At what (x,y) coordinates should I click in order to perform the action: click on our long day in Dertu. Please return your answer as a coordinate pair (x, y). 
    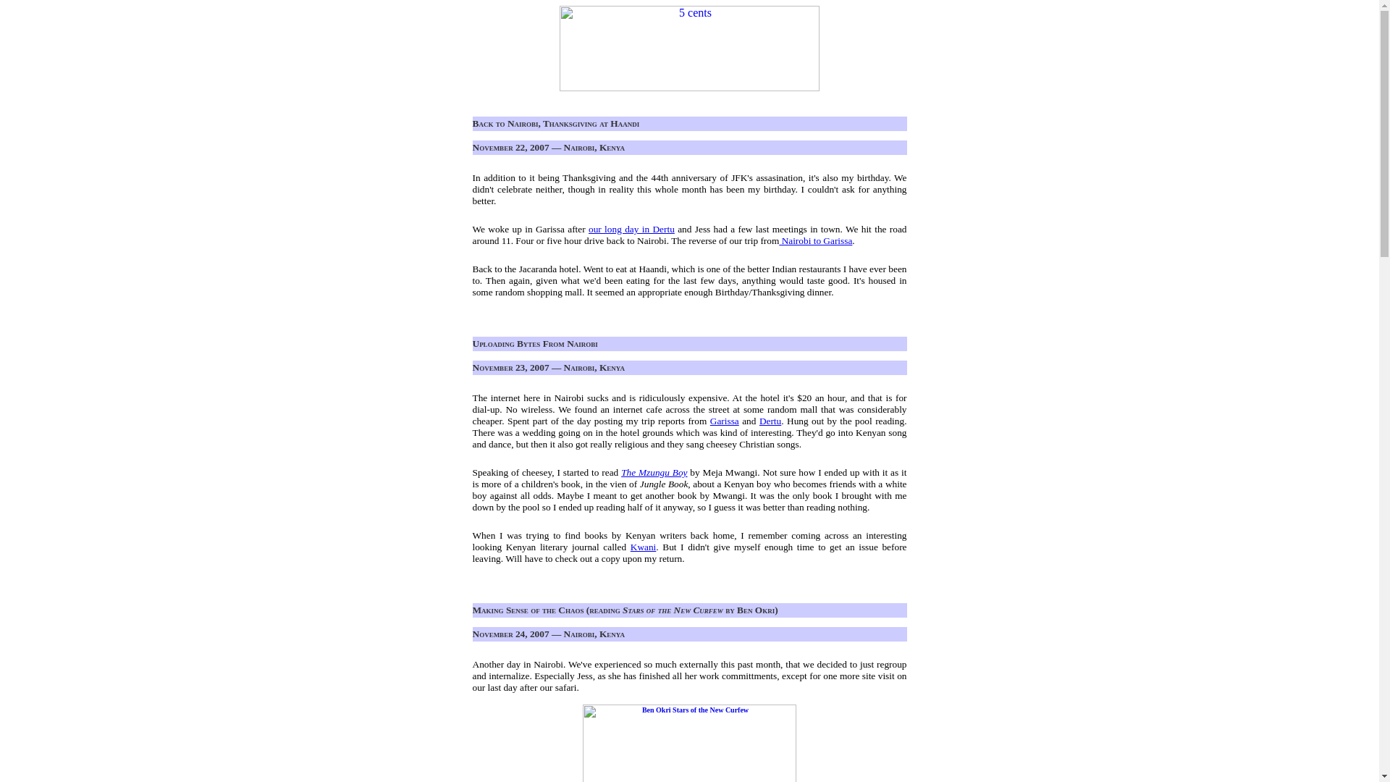
    Looking at the image, I should click on (631, 229).